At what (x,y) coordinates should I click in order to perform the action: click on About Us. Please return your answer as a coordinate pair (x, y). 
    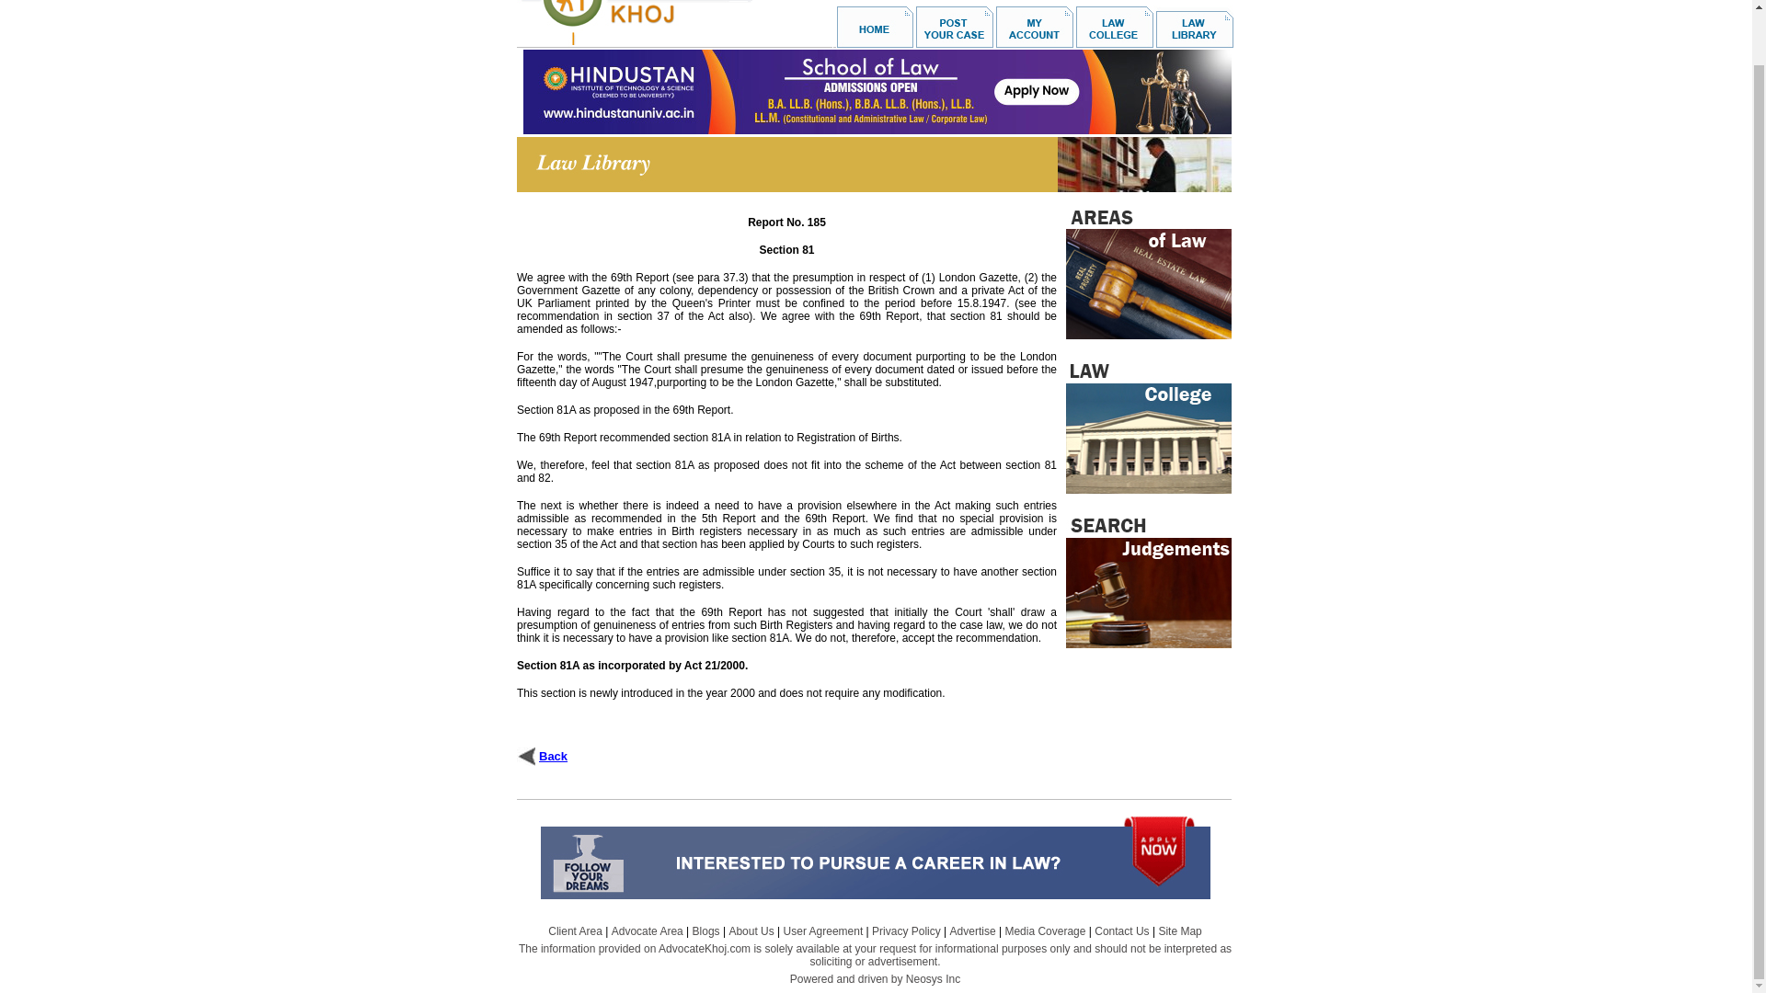
    Looking at the image, I should click on (751, 930).